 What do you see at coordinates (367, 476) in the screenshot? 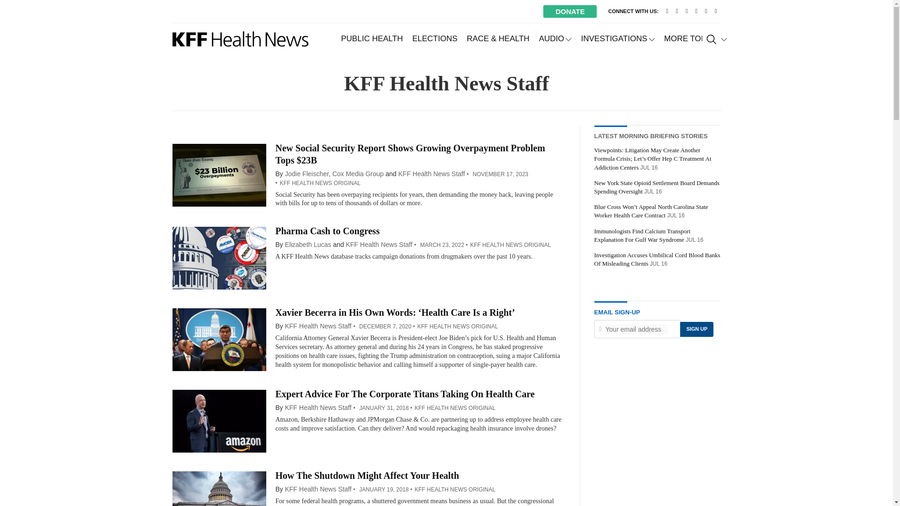
I see `Permalink to How The Shutdown Might Affect Your Health` at bounding box center [367, 476].